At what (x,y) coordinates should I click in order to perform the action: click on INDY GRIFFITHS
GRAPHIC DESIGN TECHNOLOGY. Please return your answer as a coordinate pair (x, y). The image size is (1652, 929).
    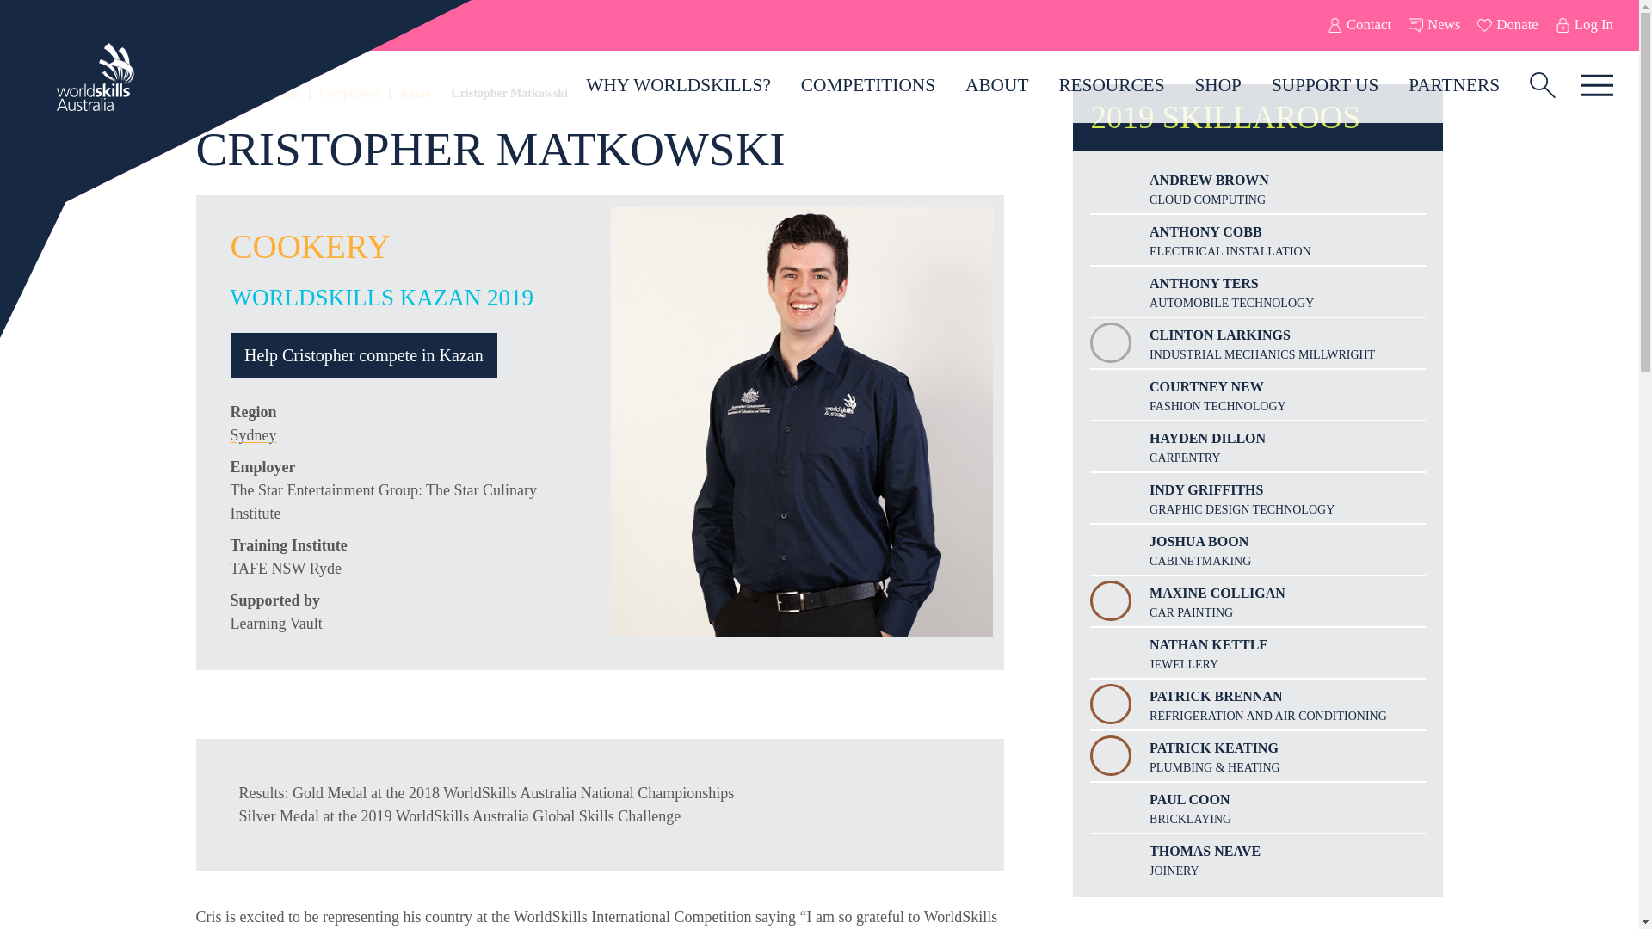
    Looking at the image, I should click on (1258, 498).